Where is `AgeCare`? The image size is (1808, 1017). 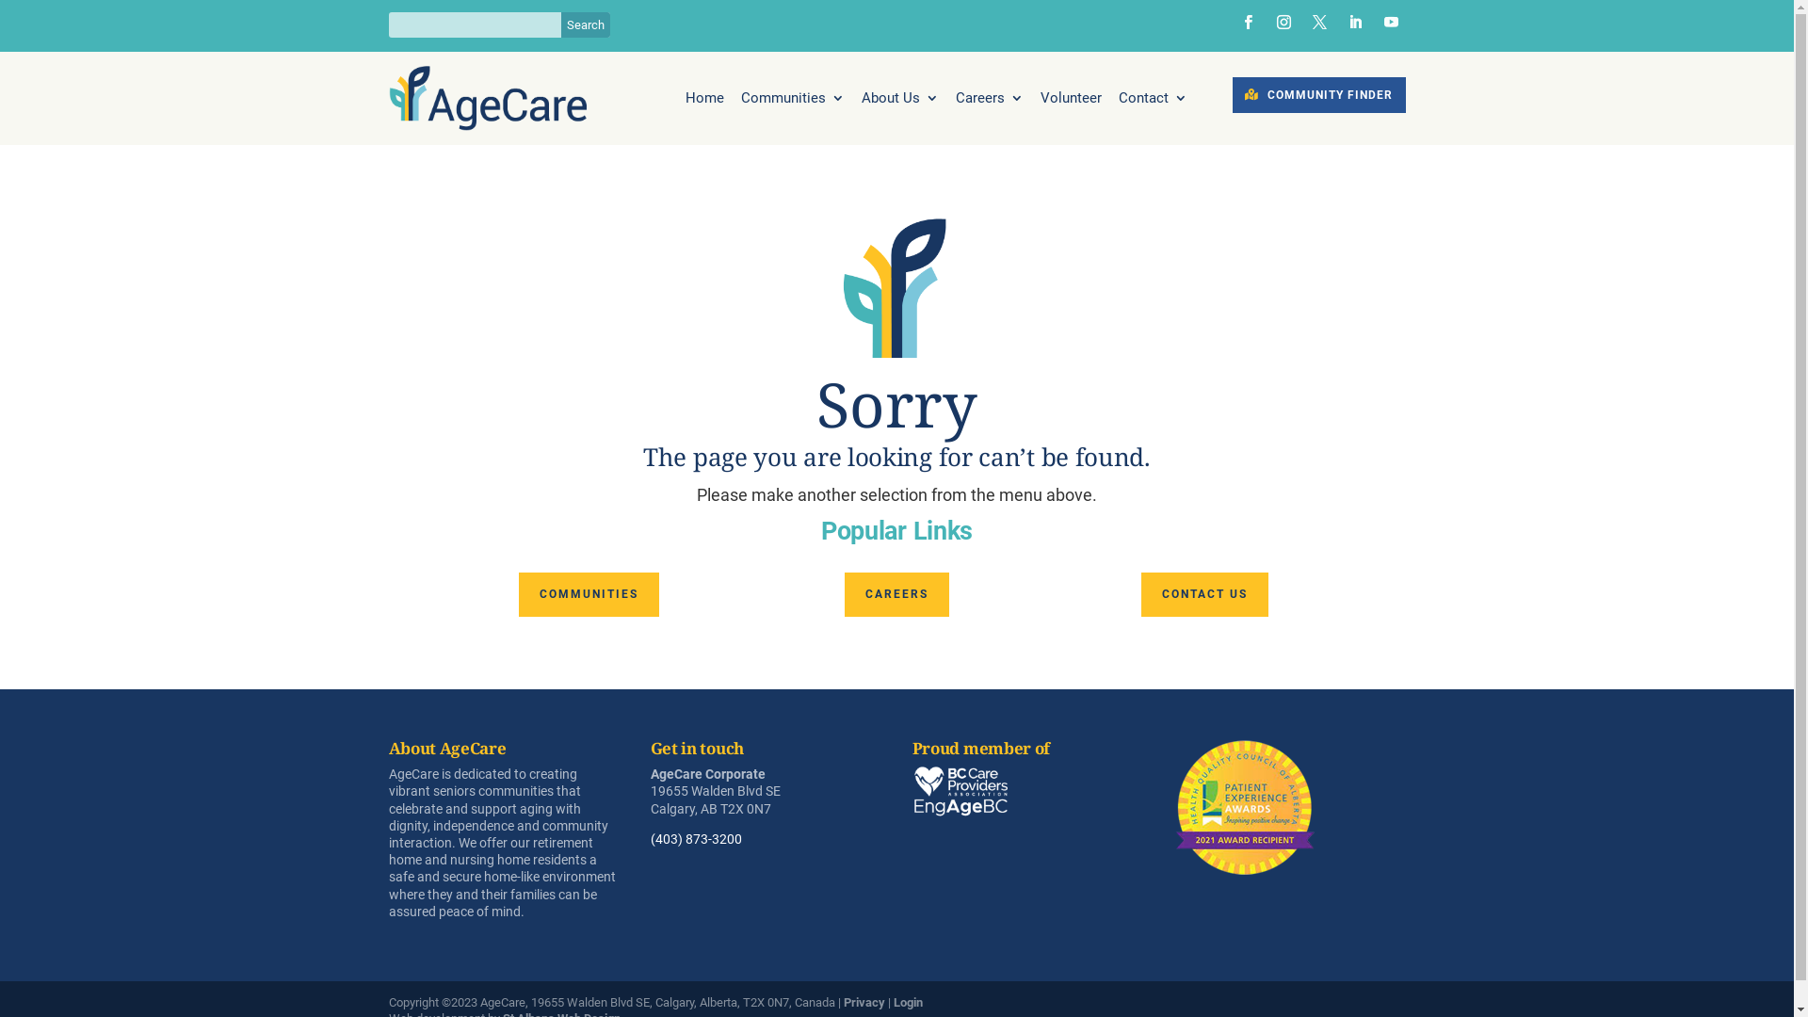 AgeCare is located at coordinates (487, 98).